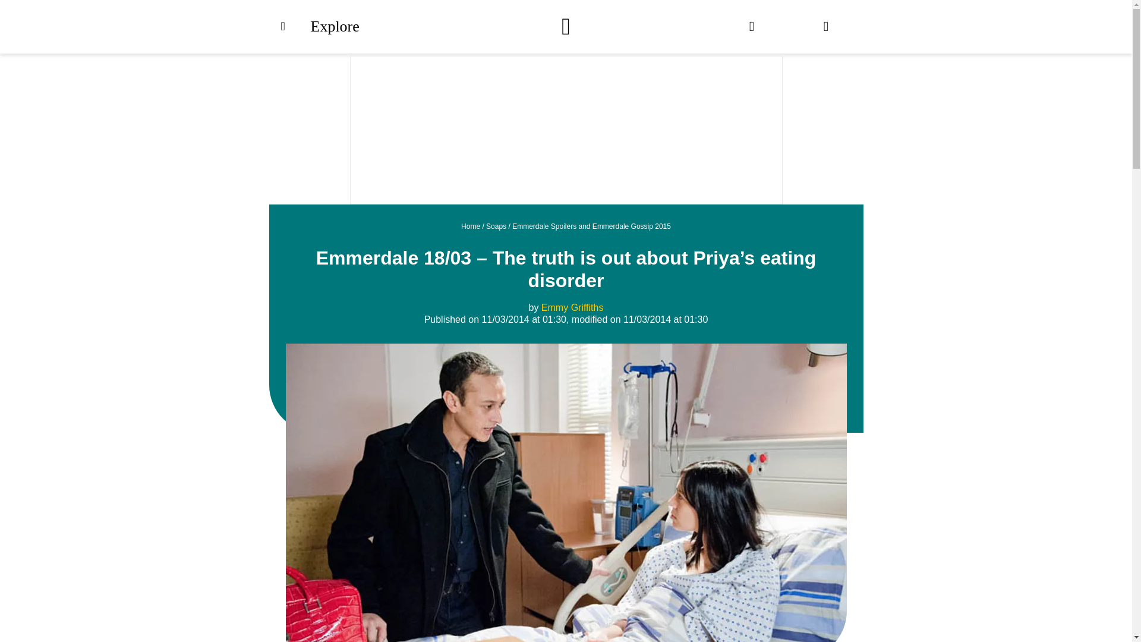 The image size is (1141, 642). I want to click on Soaps, so click(496, 226).